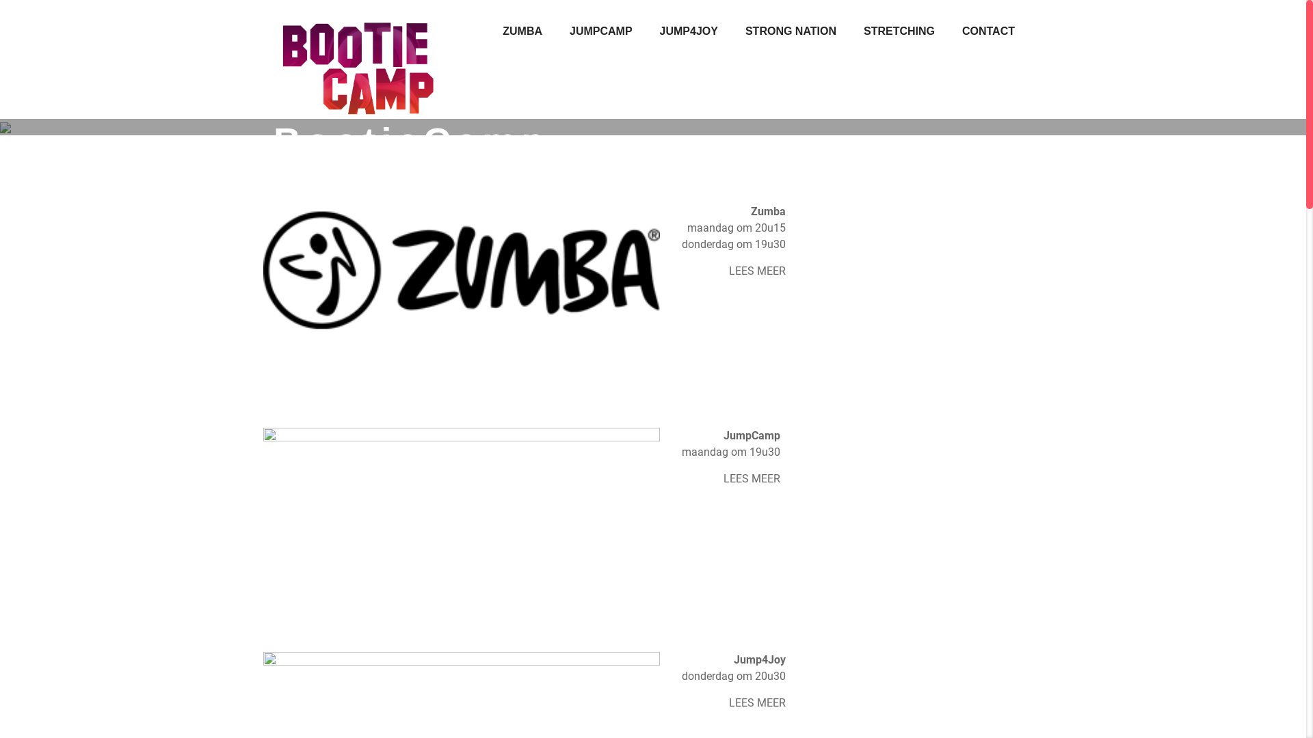 The height and width of the screenshot is (738, 1313). I want to click on STRONG NATION, so click(791, 31).